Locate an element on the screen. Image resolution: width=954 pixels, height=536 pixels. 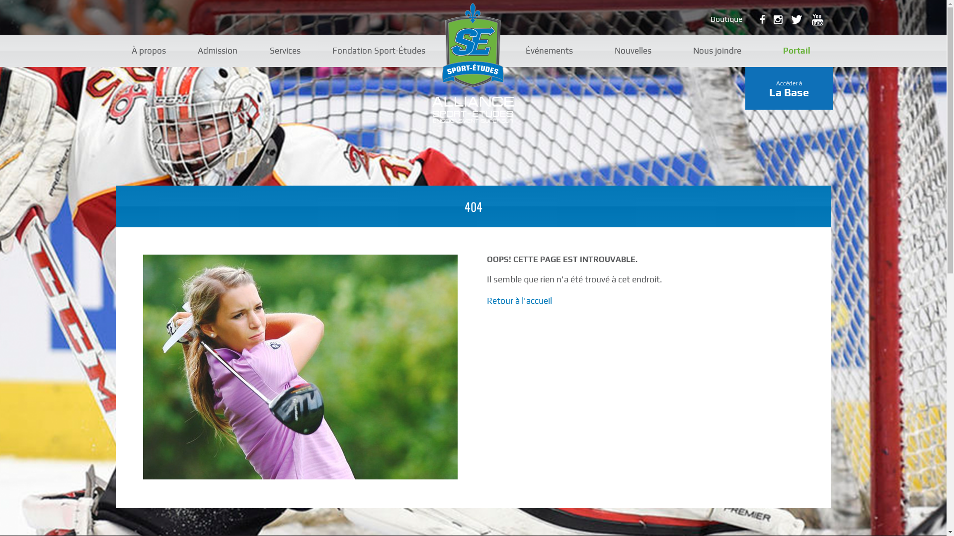
Admission is located at coordinates (218, 51).